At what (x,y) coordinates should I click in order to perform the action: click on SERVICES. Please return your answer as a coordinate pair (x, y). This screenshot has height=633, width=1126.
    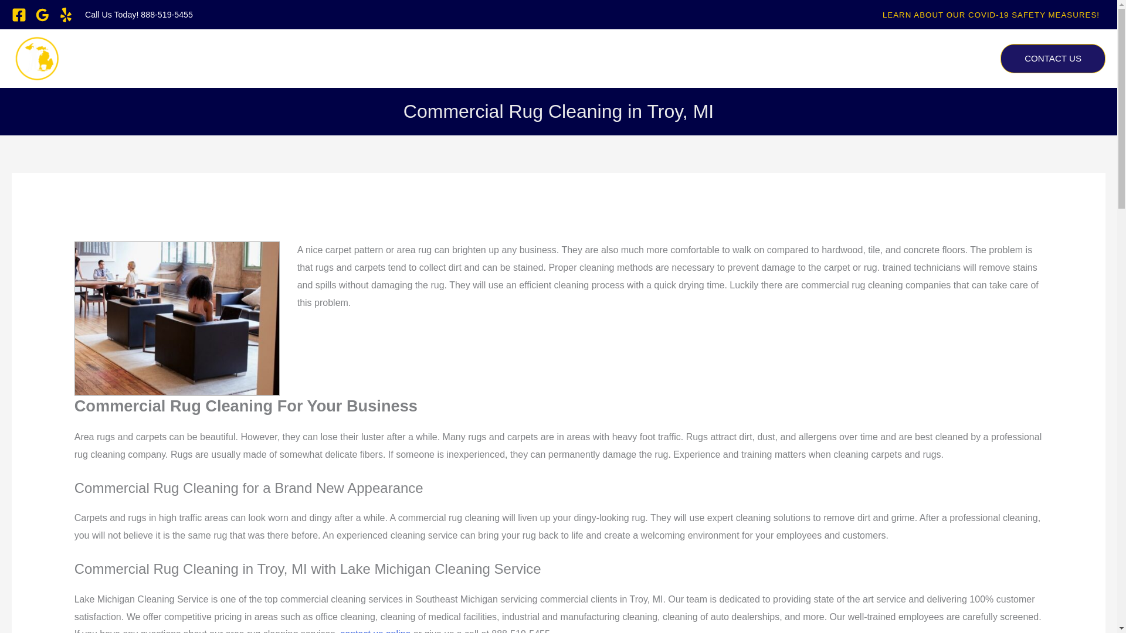
    Looking at the image, I should click on (793, 59).